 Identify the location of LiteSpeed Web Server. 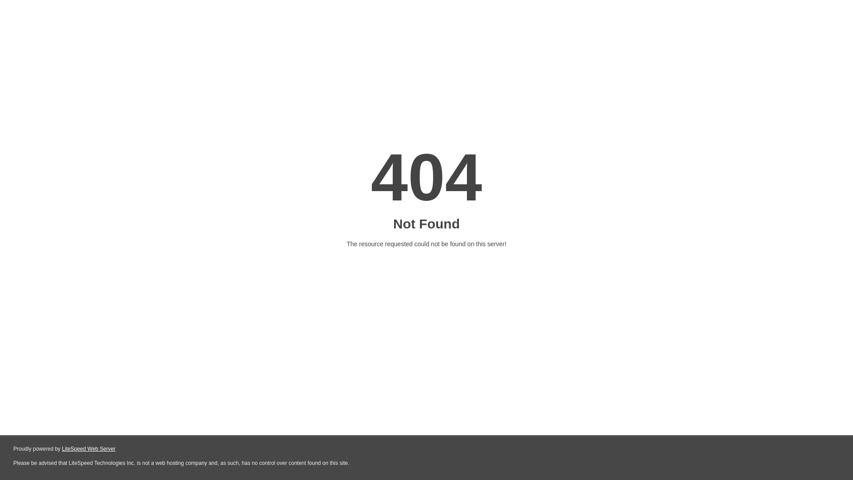
(89, 449).